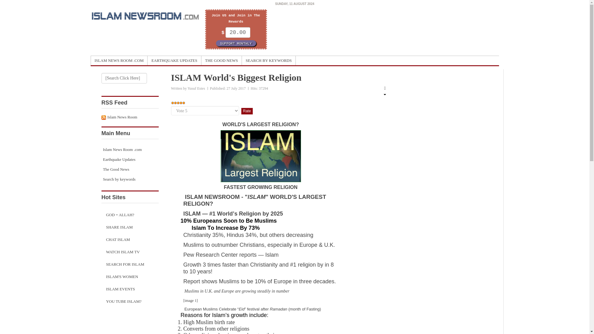 The width and height of the screenshot is (594, 334). What do you see at coordinates (130, 276) in the screenshot?
I see `ISLAM'S WOMEN` at bounding box center [130, 276].